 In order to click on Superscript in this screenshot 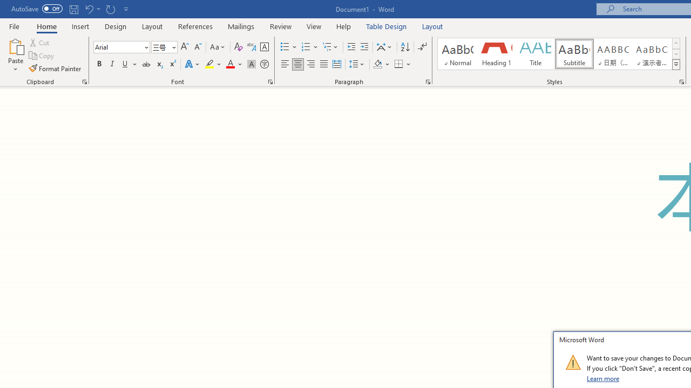, I will do `click(172, 65)`.